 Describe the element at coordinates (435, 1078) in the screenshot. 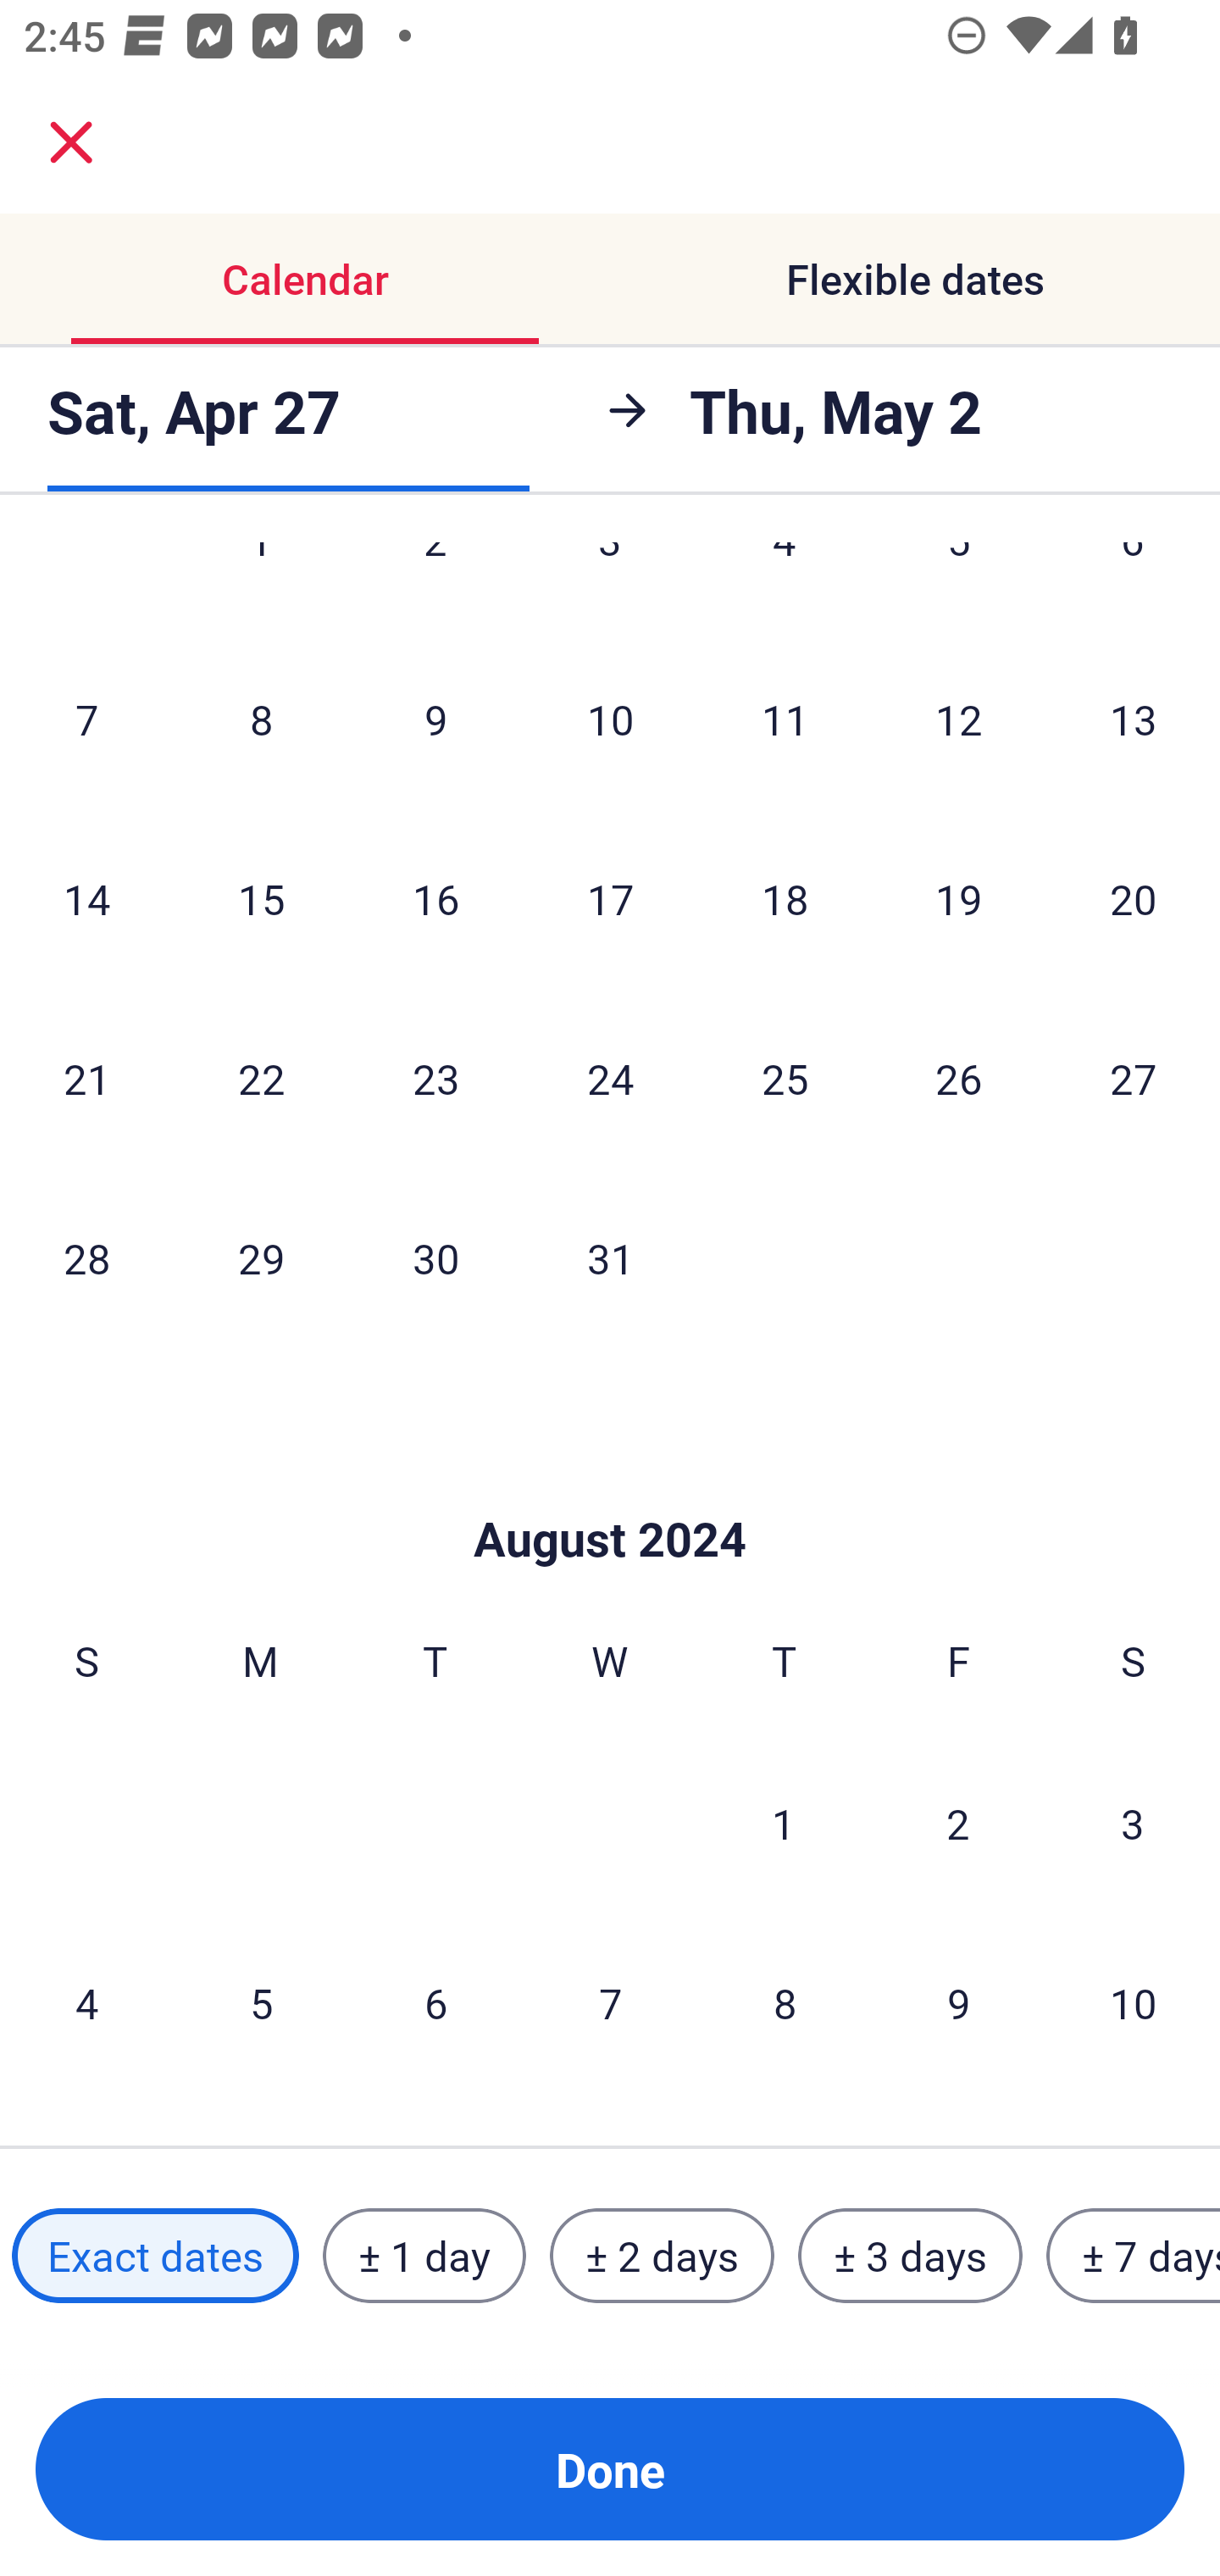

I see `23 Tuesday, July 23, 2024` at that location.